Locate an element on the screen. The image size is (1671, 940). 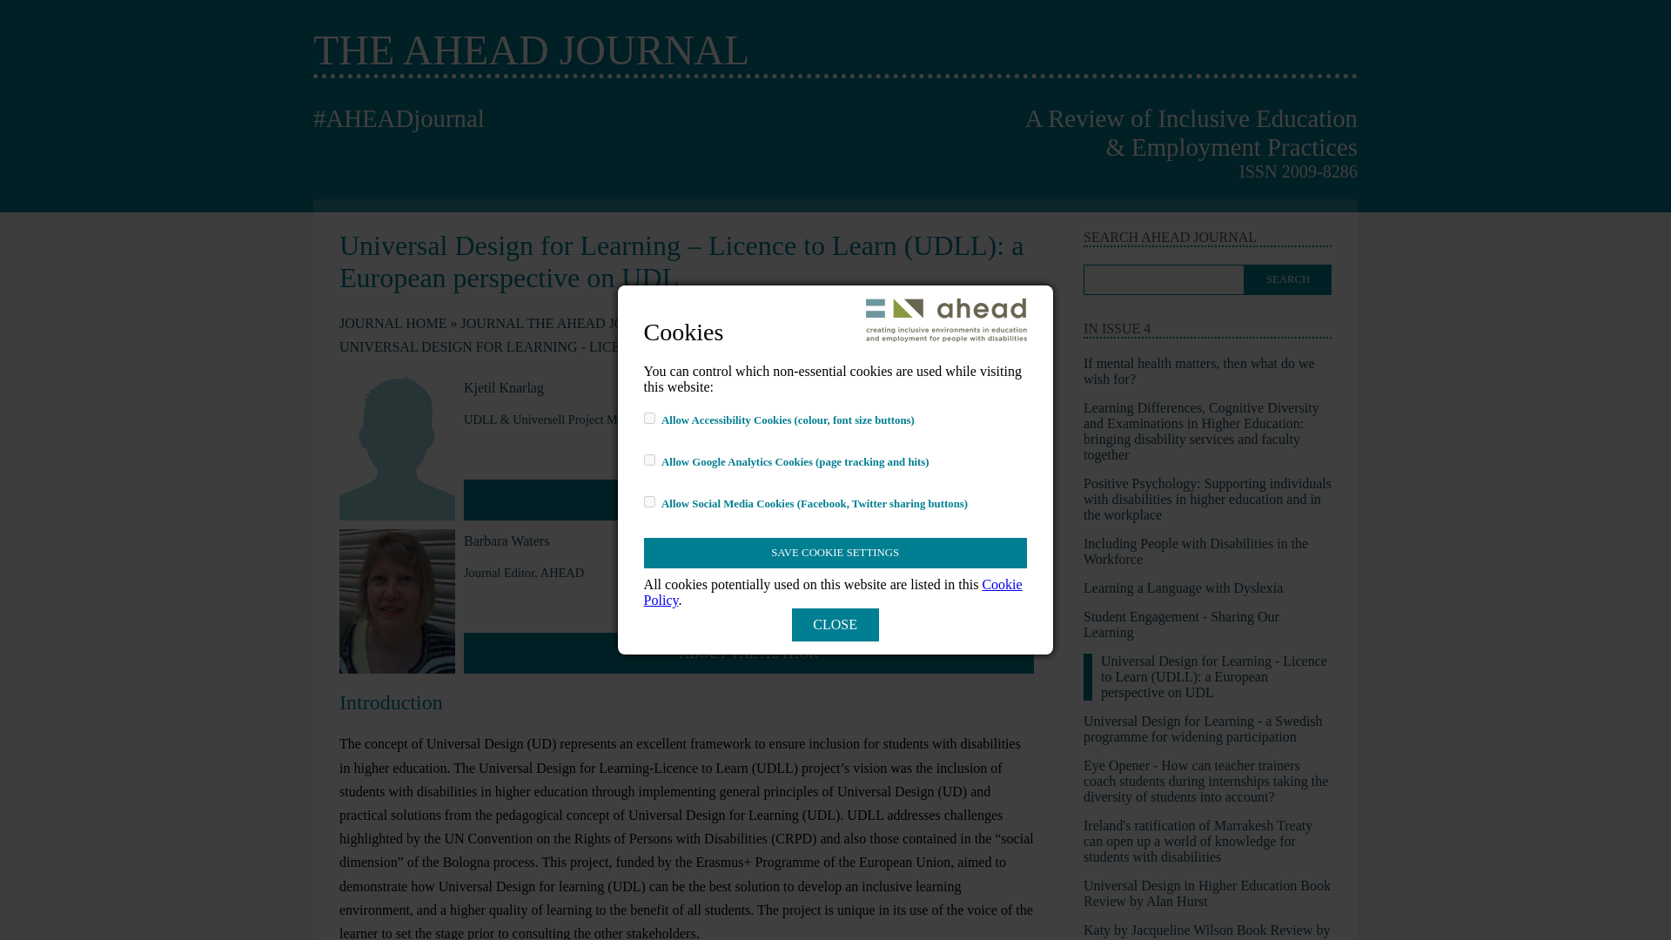
1 is located at coordinates (649, 460).